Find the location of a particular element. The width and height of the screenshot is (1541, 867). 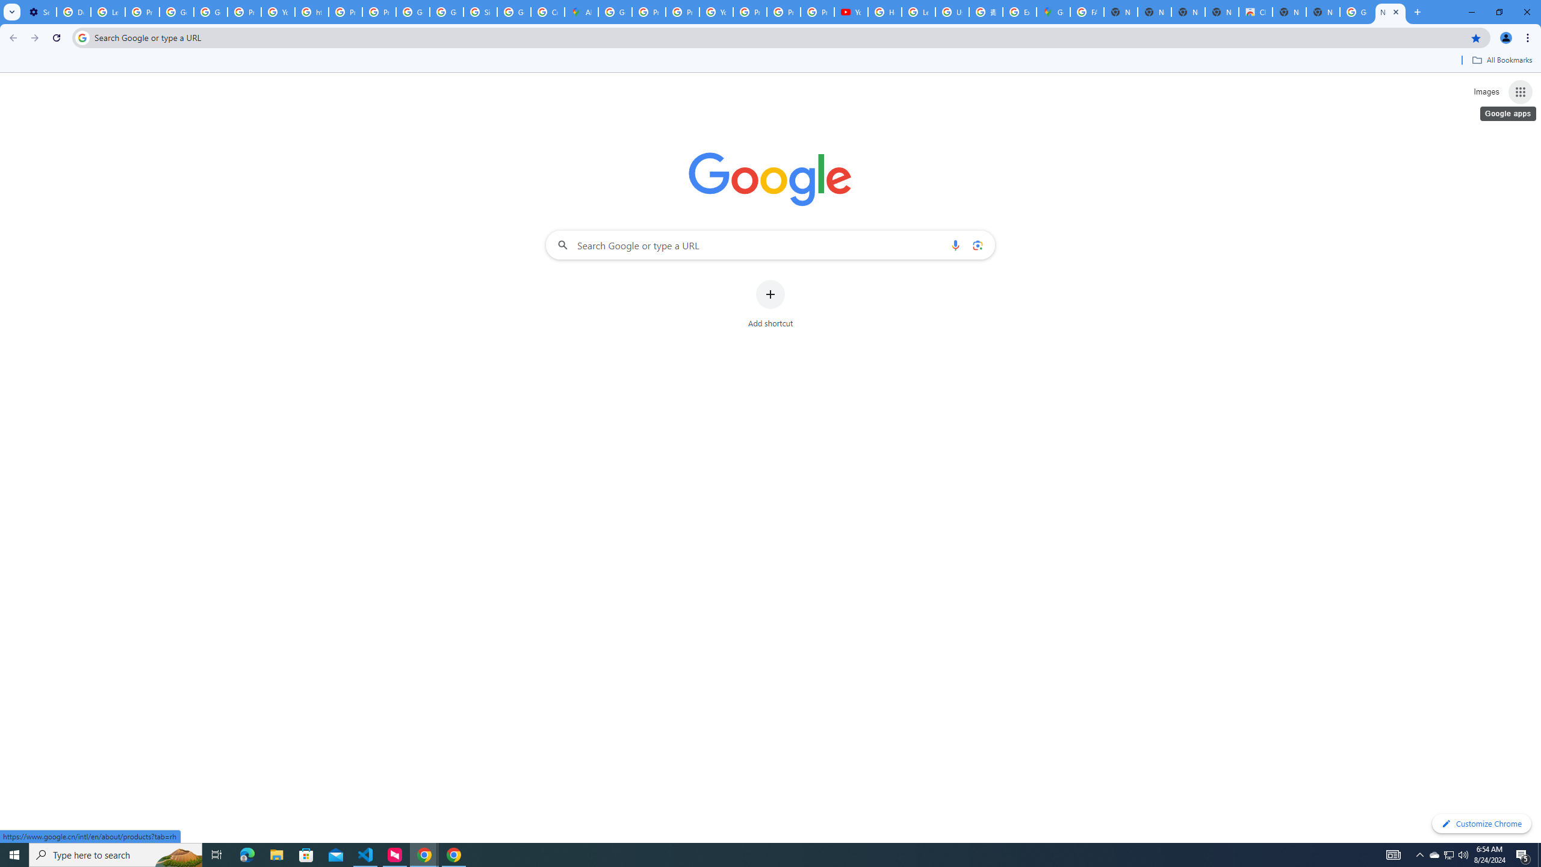

YouTube is located at coordinates (716, 12).